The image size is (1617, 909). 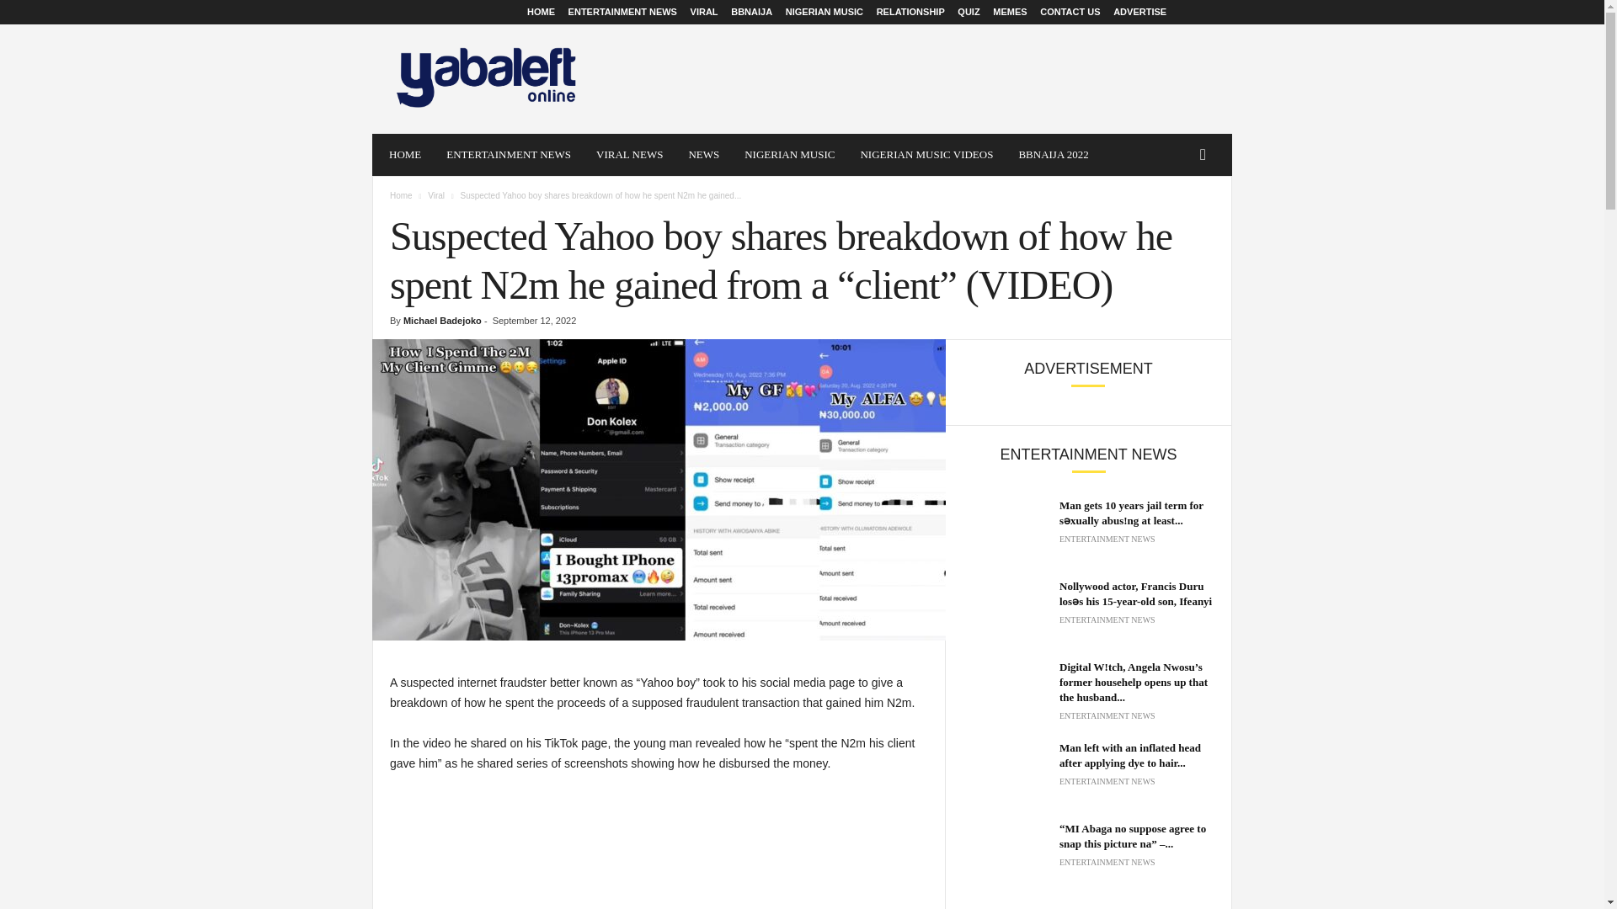 What do you see at coordinates (790, 155) in the screenshot?
I see `NIGERIAN MUSIC` at bounding box center [790, 155].